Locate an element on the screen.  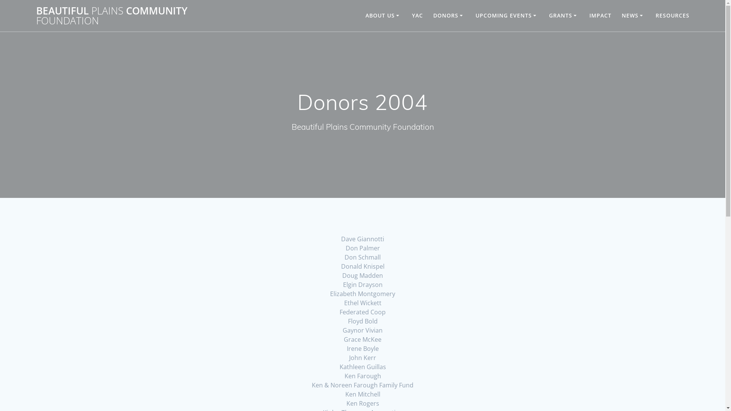
YAC is located at coordinates (417, 16).